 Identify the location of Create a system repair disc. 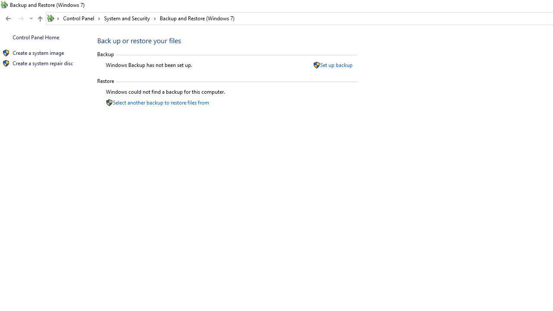
(42, 63).